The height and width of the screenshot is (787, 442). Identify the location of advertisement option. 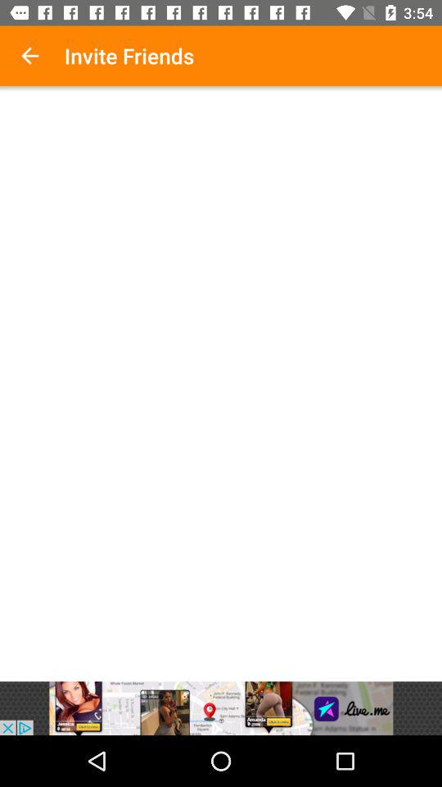
(221, 708).